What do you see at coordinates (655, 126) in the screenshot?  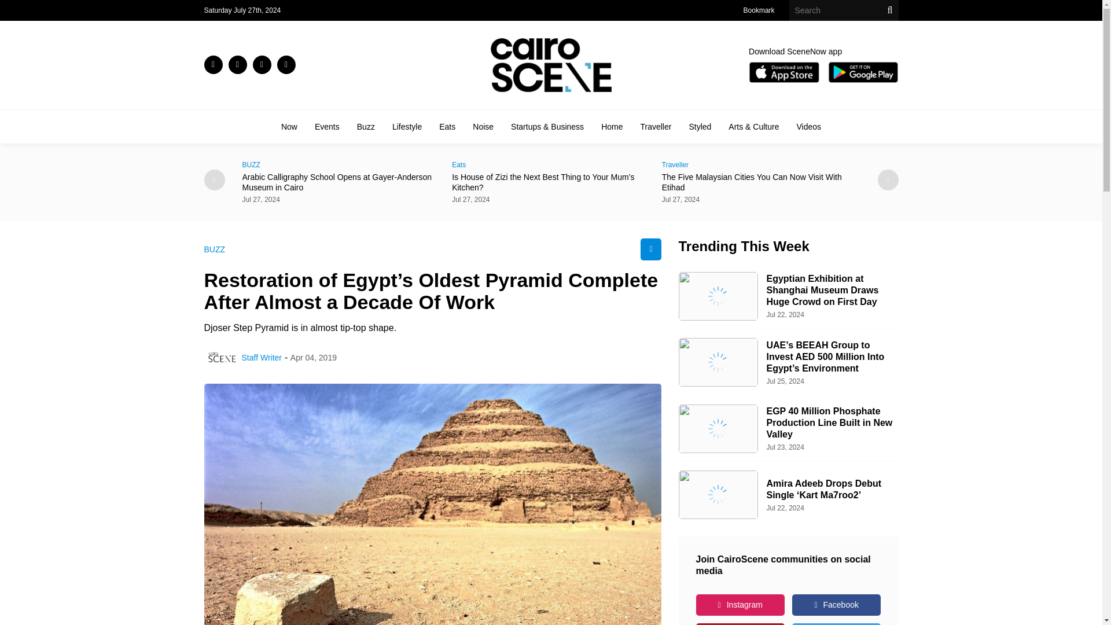 I see `Traveller` at bounding box center [655, 126].